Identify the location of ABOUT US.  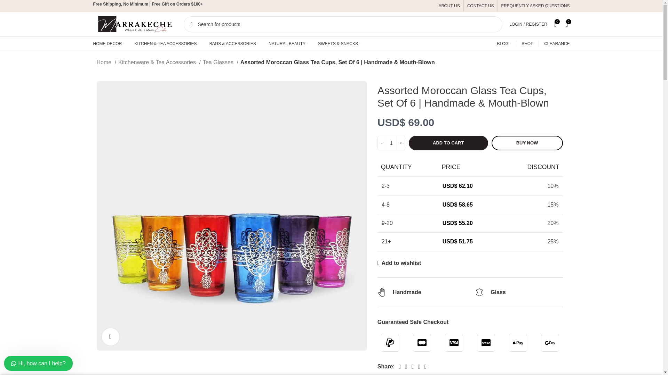
(450, 6).